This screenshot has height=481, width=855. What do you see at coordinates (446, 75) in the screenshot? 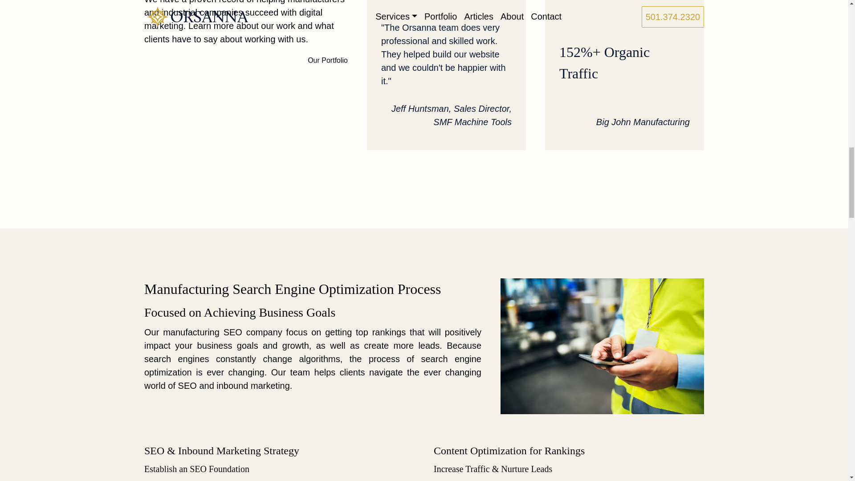
I see `Manufacturing SEO Case Study` at bounding box center [446, 75].